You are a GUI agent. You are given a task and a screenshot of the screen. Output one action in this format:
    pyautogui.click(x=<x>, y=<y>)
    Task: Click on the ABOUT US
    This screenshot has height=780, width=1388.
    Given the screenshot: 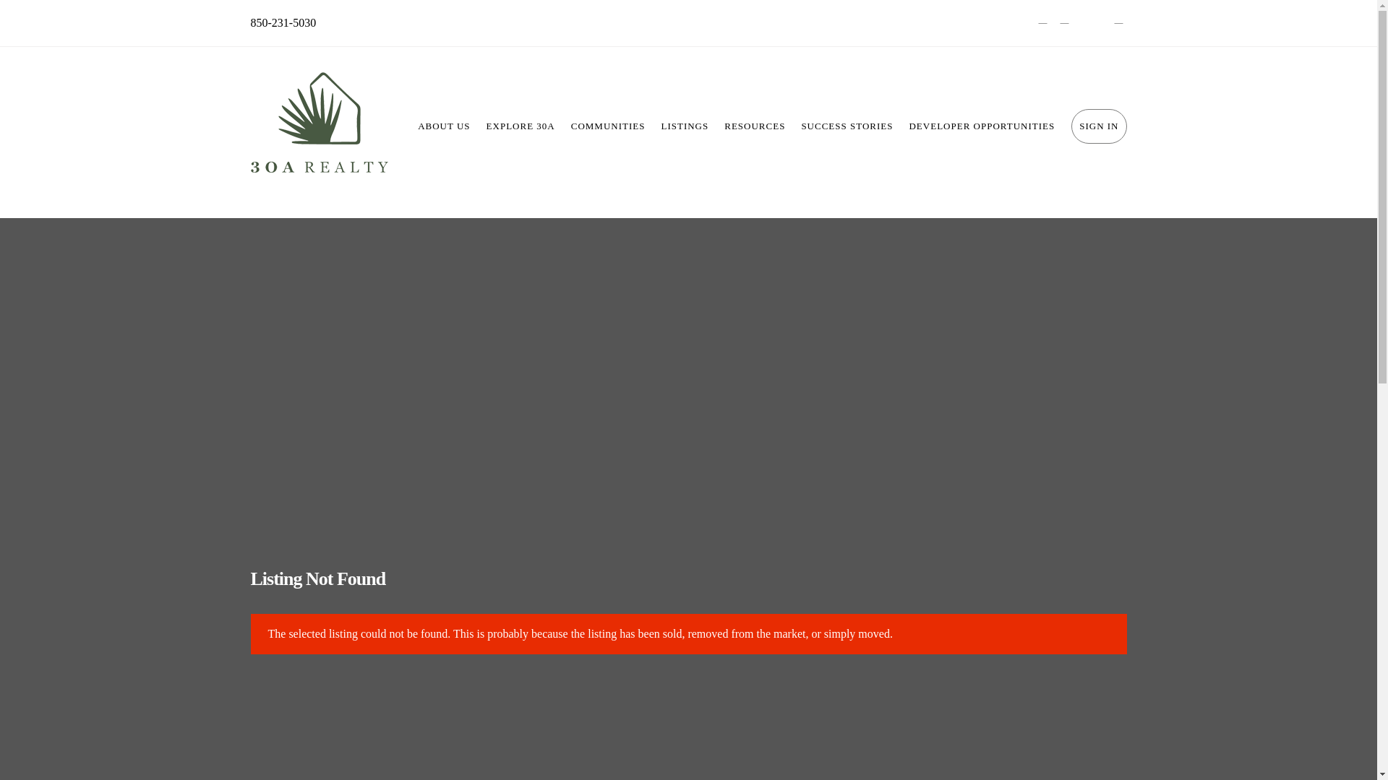 What is the action you would take?
    pyautogui.click(x=443, y=126)
    